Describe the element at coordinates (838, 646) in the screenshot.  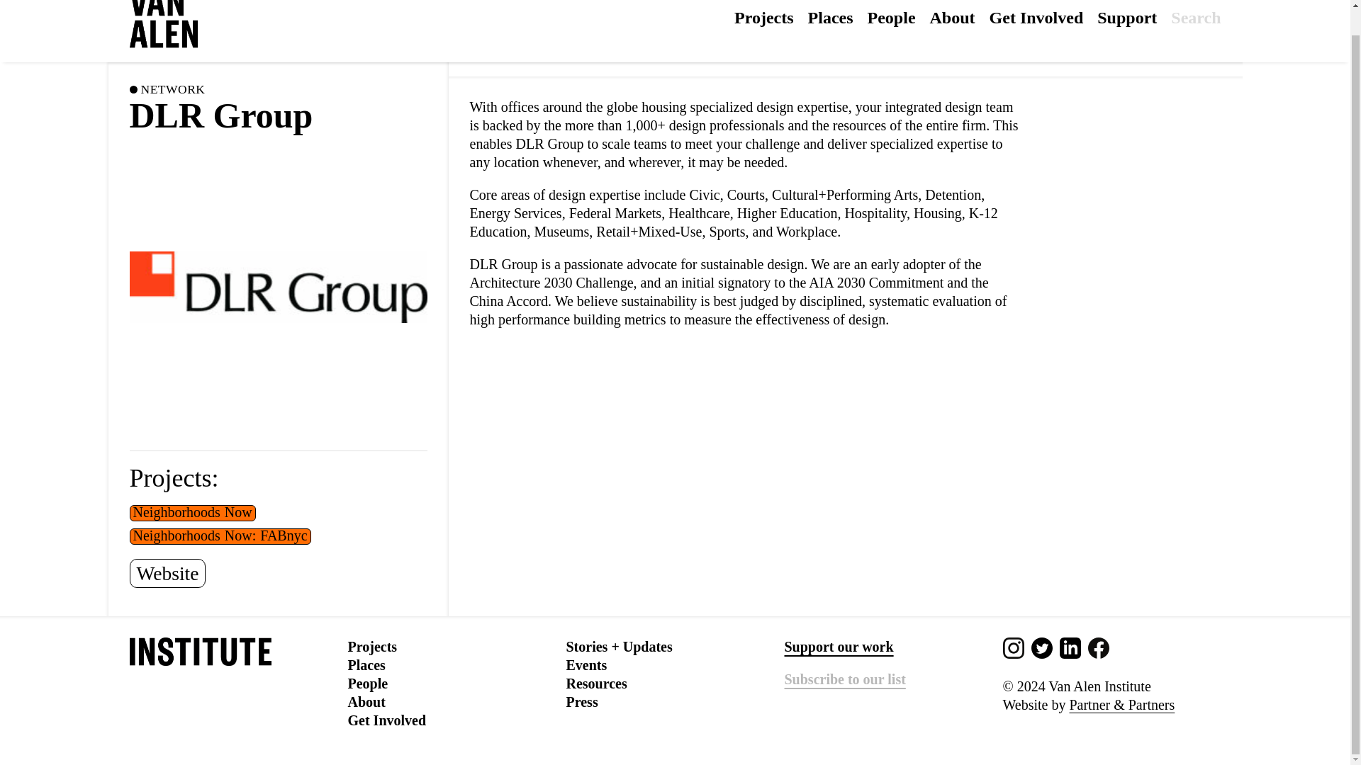
I see `Support our work` at that location.